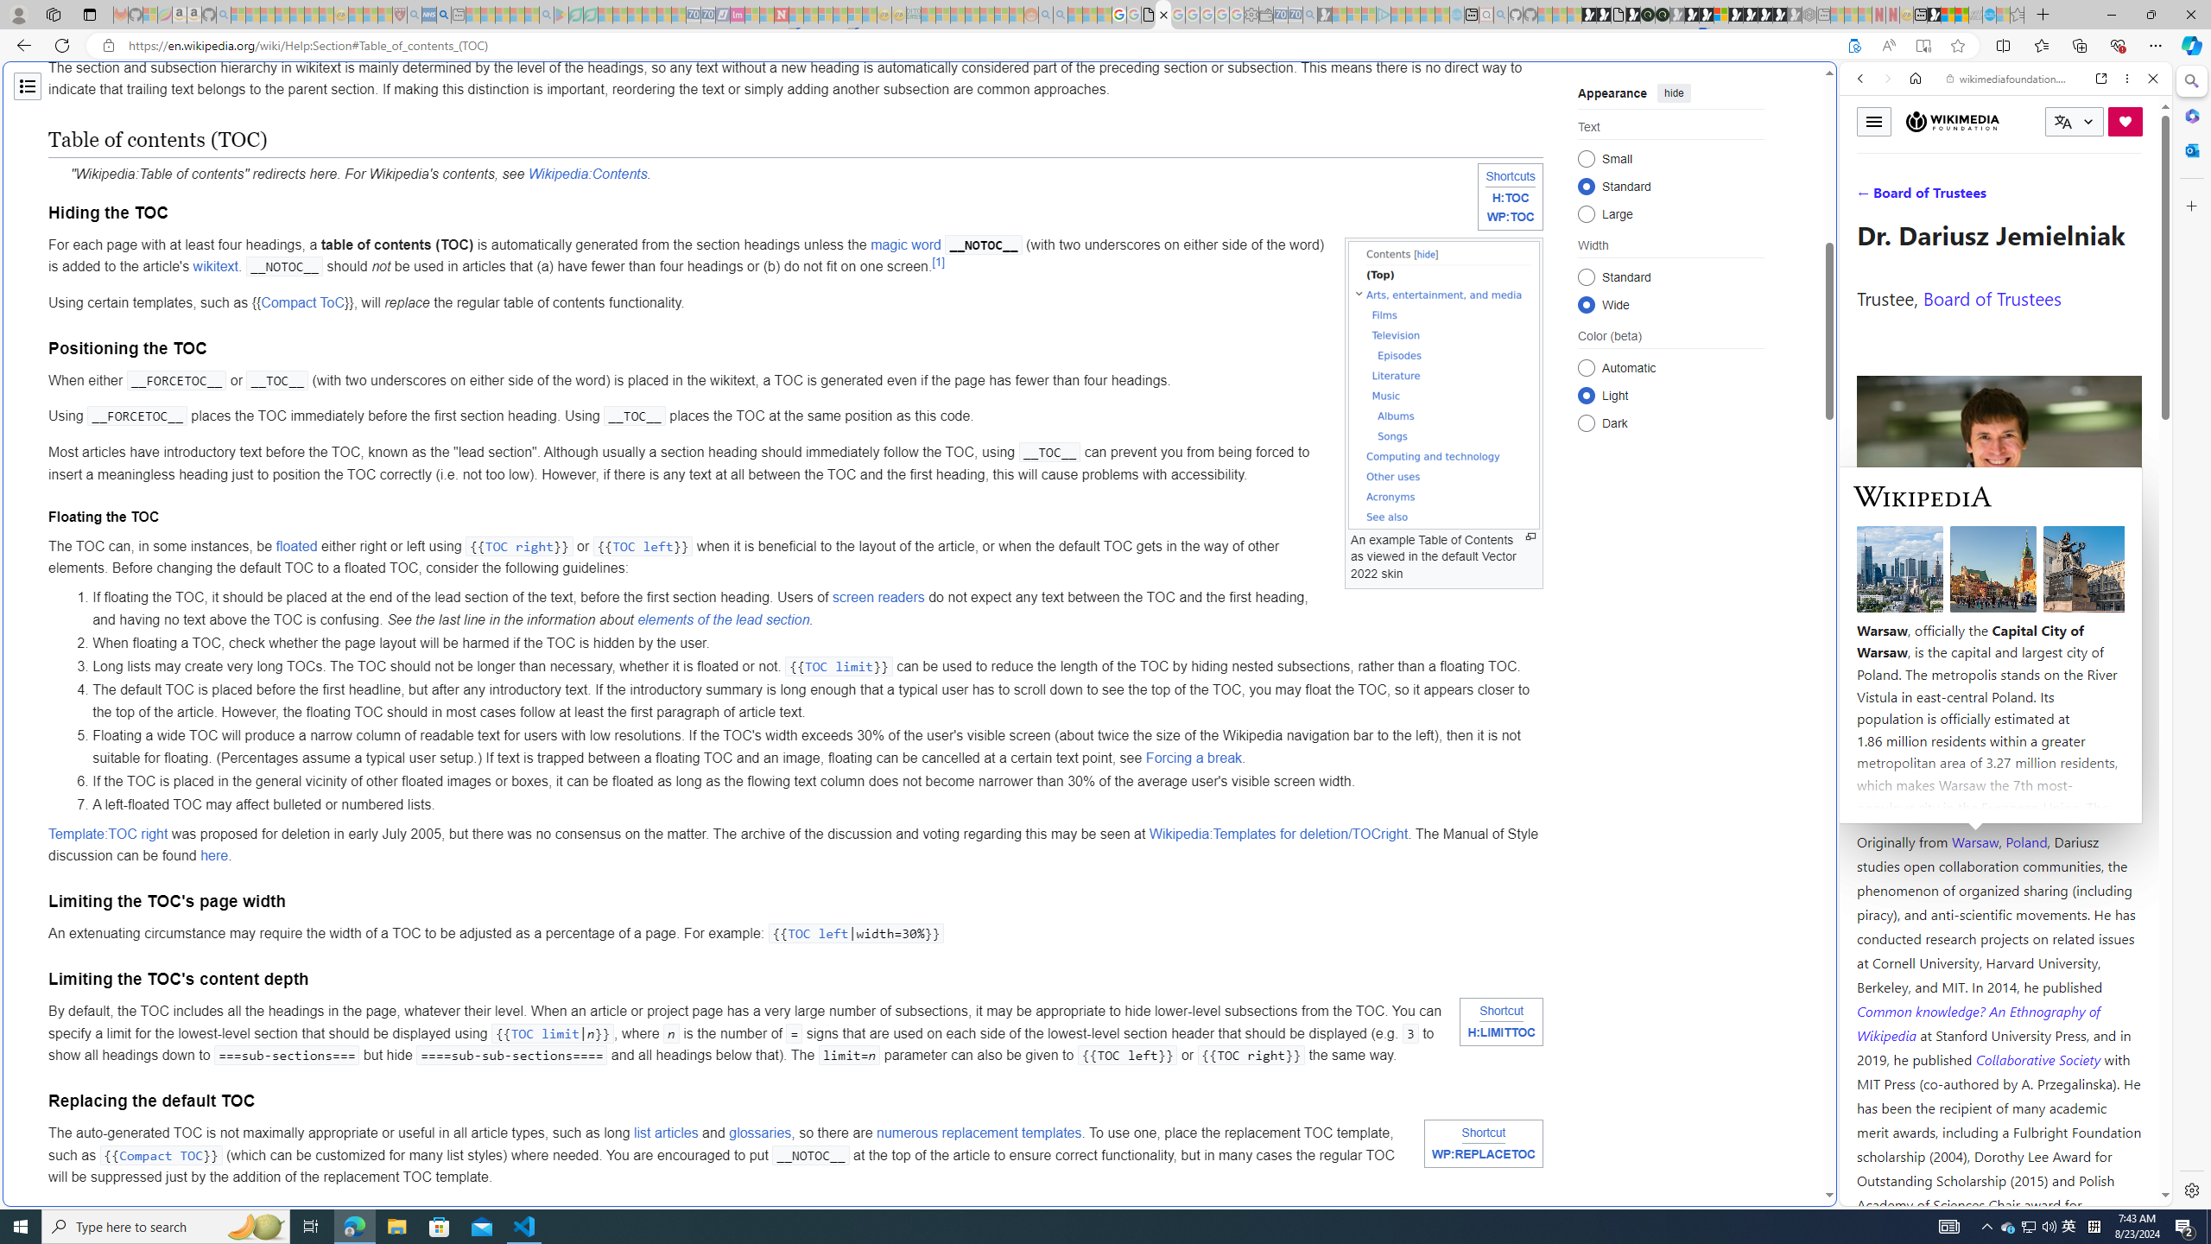 The height and width of the screenshot is (1244, 2211). I want to click on This site scope, so click(1913, 155).